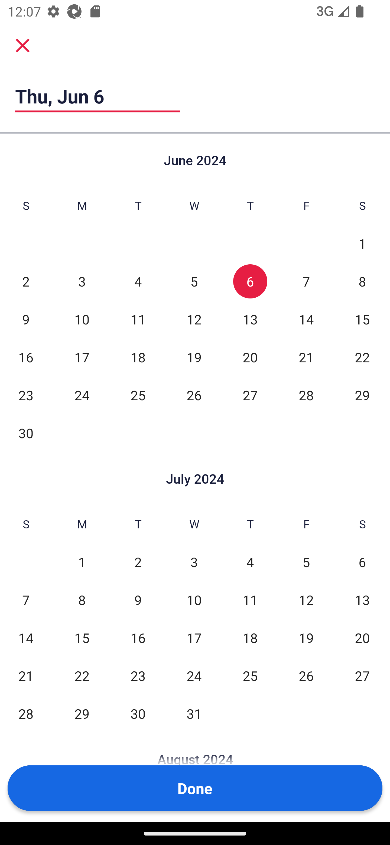 This screenshot has height=845, width=390. What do you see at coordinates (362, 357) in the screenshot?
I see `22 Sat, Jun 22, Not Selected` at bounding box center [362, 357].